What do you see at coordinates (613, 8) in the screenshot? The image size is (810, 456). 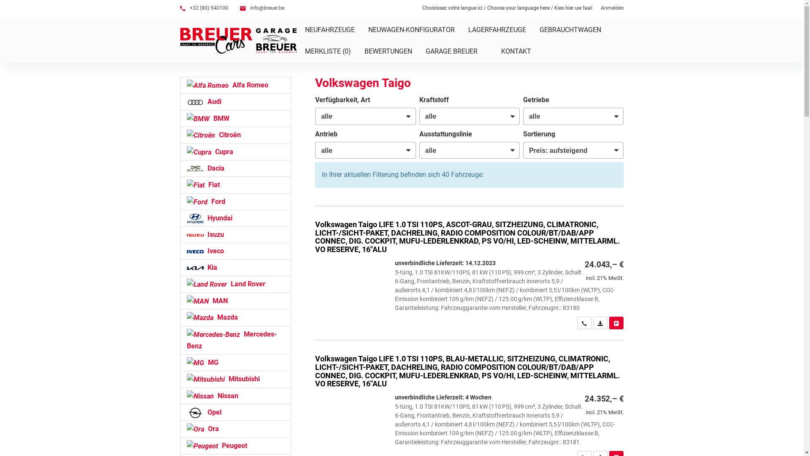 I see `Anmelden` at bounding box center [613, 8].